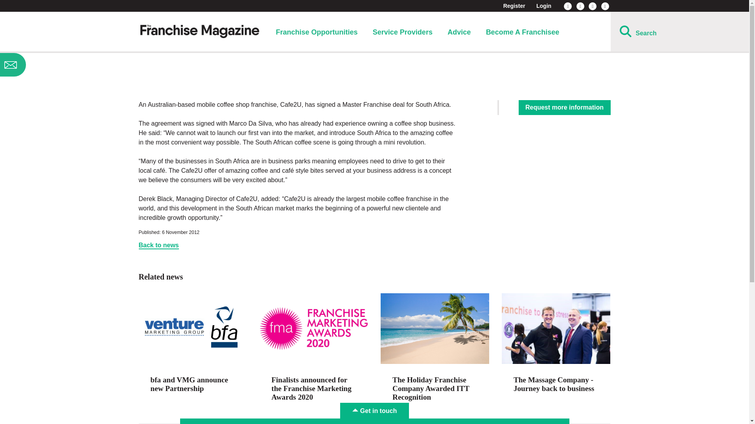  What do you see at coordinates (403, 32) in the screenshot?
I see `Service Providers` at bounding box center [403, 32].